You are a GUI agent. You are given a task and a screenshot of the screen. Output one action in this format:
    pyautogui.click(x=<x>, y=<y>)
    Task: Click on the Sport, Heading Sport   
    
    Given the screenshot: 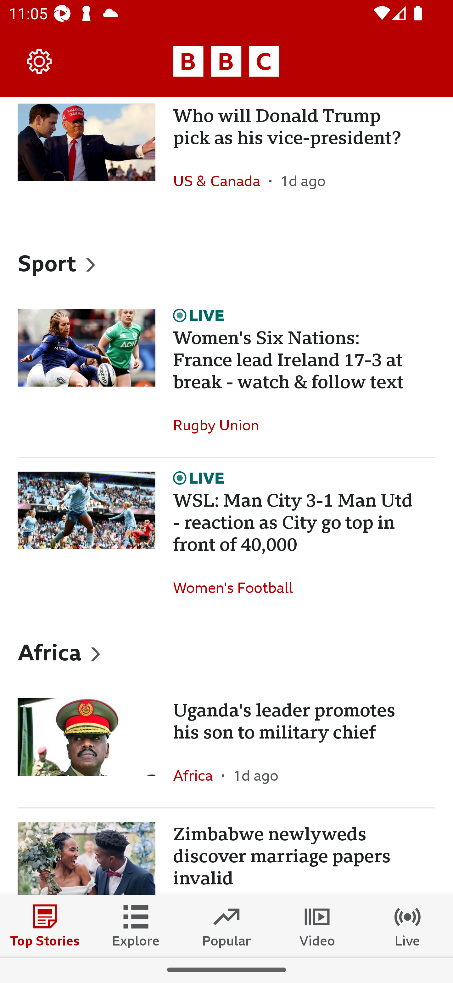 What is the action you would take?
    pyautogui.click(x=226, y=263)
    